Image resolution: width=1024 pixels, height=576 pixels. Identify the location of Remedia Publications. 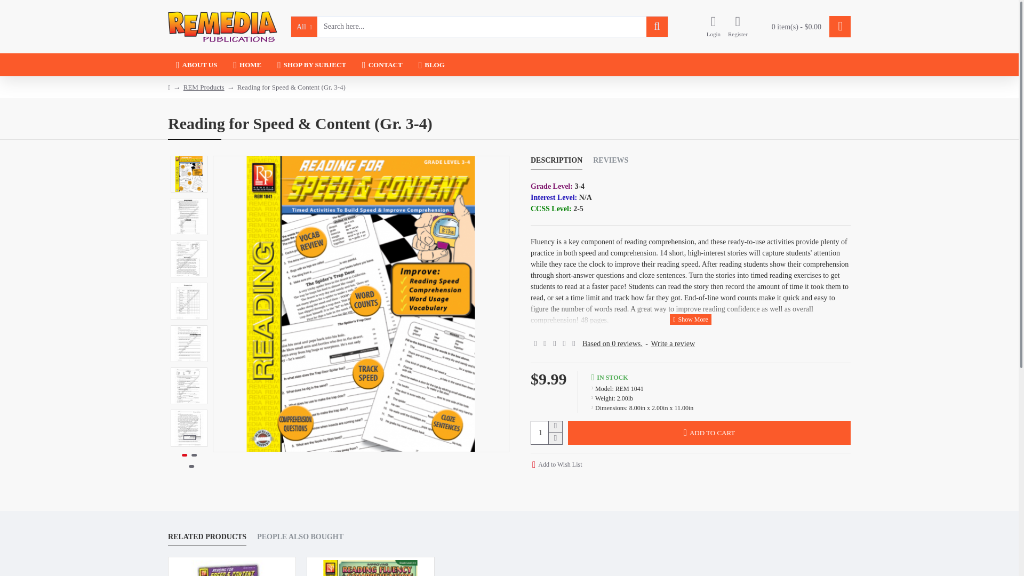
(222, 26).